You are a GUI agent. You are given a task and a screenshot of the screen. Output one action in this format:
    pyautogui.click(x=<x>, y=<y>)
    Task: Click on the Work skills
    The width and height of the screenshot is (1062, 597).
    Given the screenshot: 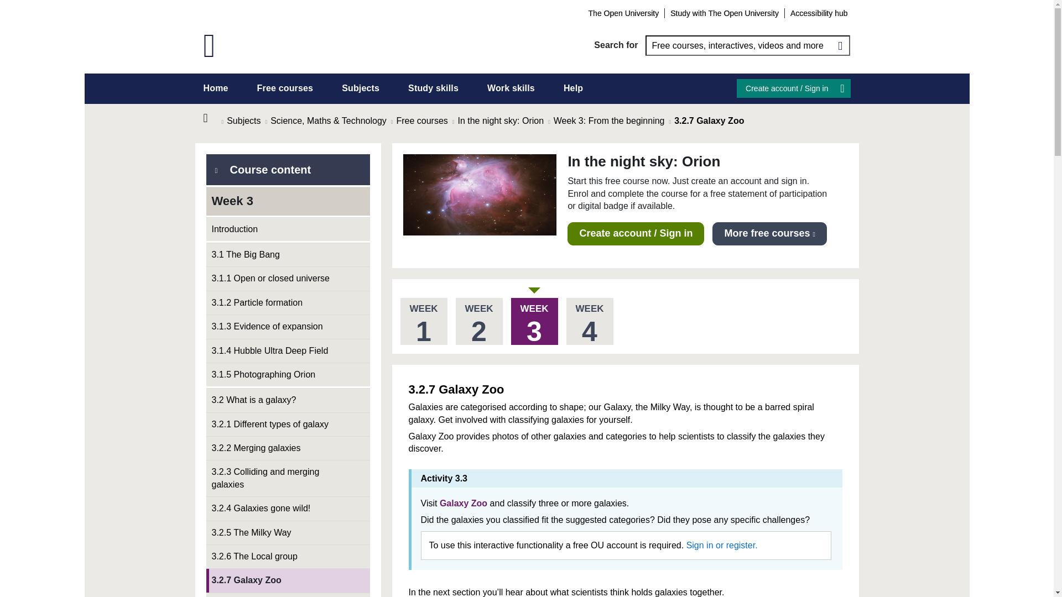 What is the action you would take?
    pyautogui.click(x=511, y=88)
    